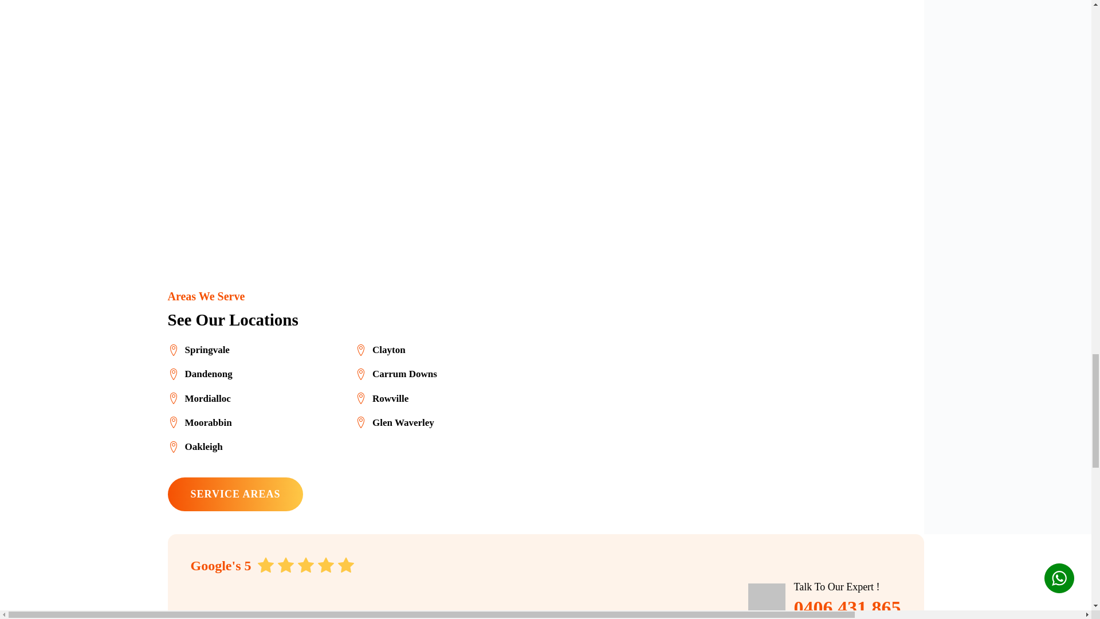 Image resolution: width=1100 pixels, height=619 pixels. What do you see at coordinates (199, 422) in the screenshot?
I see `Moorabbin` at bounding box center [199, 422].